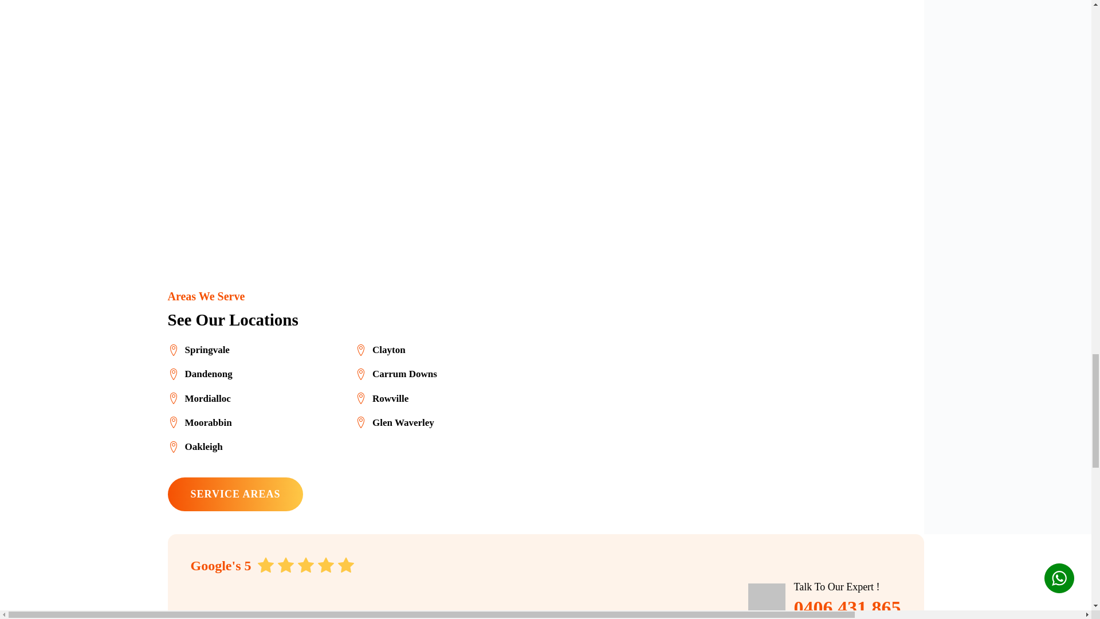 Image resolution: width=1100 pixels, height=619 pixels. What do you see at coordinates (199, 422) in the screenshot?
I see `Moorabbin` at bounding box center [199, 422].